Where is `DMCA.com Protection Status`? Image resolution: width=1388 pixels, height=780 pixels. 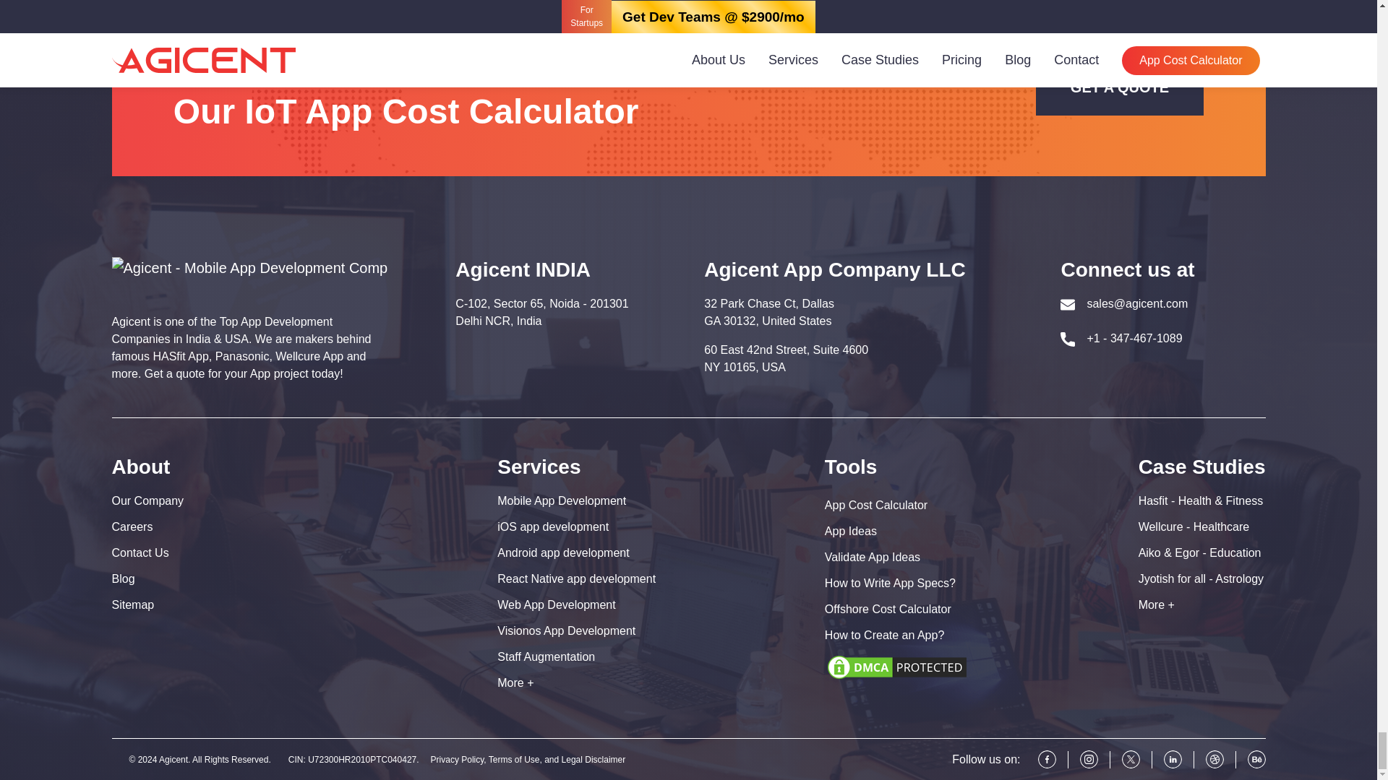
DMCA.com Protection Status is located at coordinates (896, 666).